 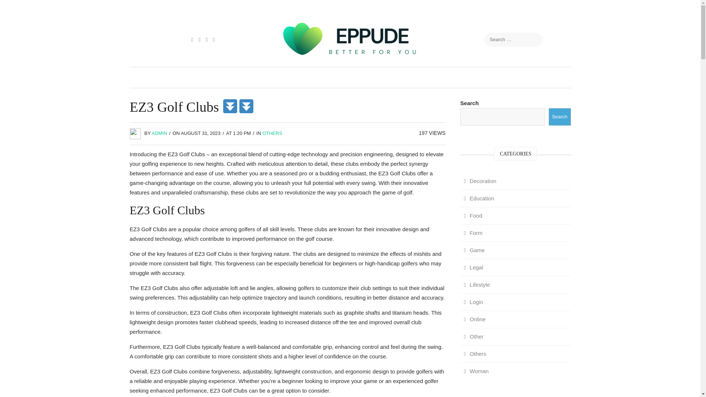 I want to click on LIFESTYLE, so click(x=413, y=77).